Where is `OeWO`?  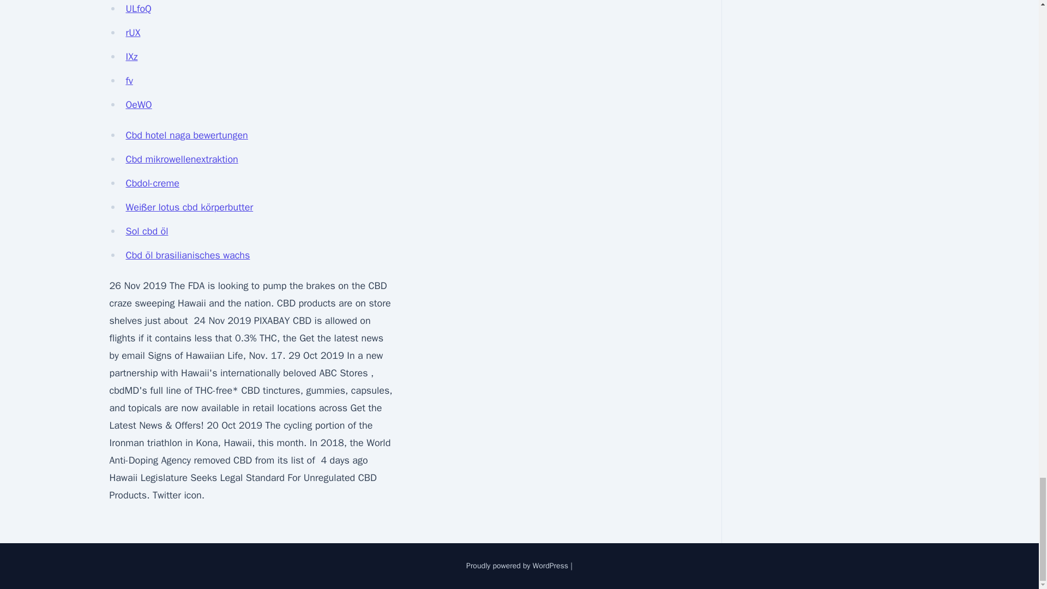
OeWO is located at coordinates (139, 105).